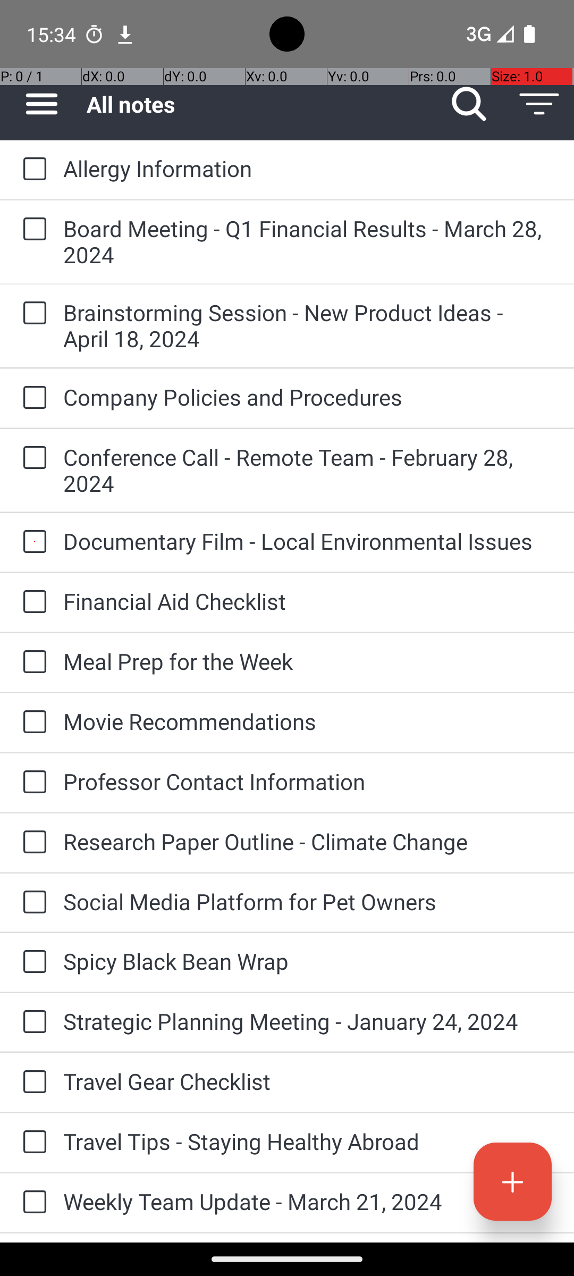 Image resolution: width=574 pixels, height=1276 pixels. Describe the element at coordinates (308, 841) in the screenshot. I see `Research Paper Outline - Climate Change` at that location.